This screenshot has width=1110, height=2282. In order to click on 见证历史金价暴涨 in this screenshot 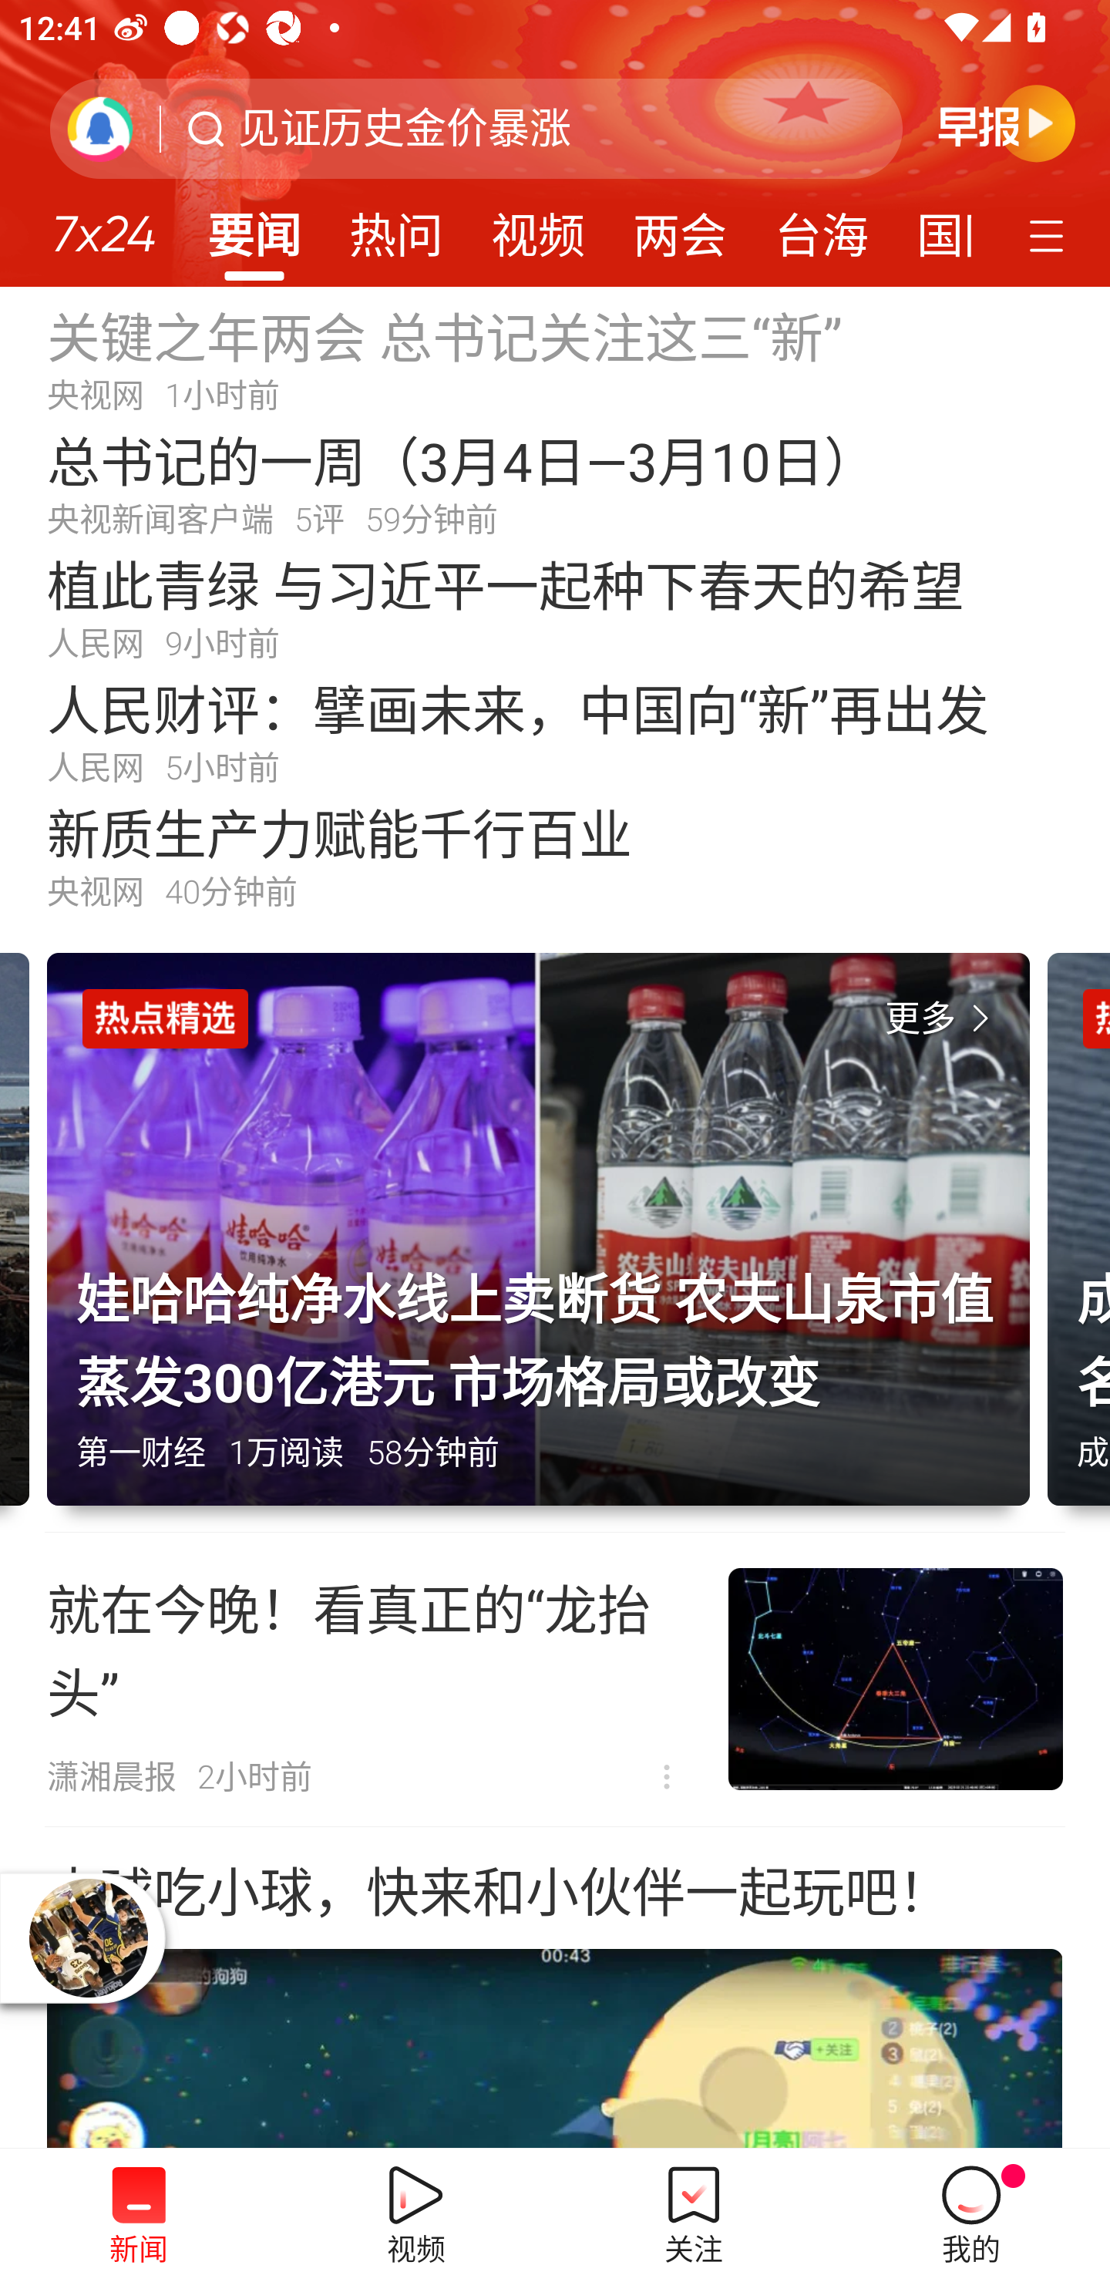, I will do `click(405, 129)`.